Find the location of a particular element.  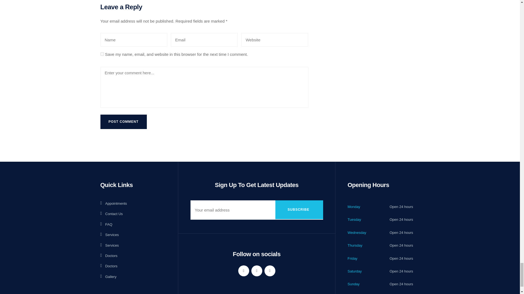

FAQ is located at coordinates (106, 224).